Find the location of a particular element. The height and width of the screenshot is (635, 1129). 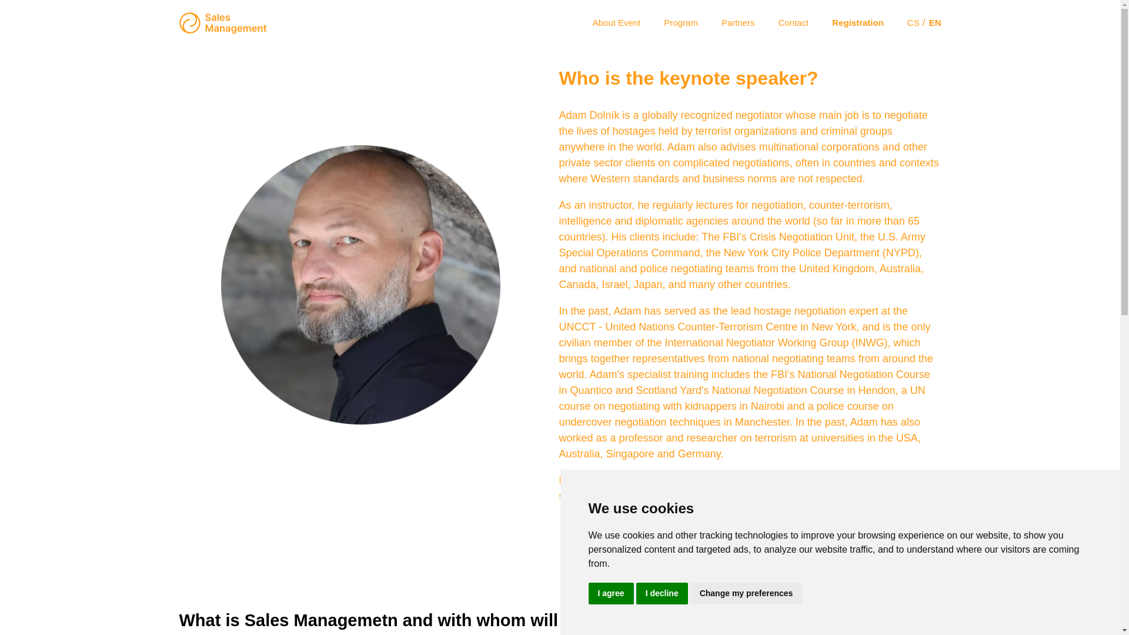

Program is located at coordinates (680, 22).